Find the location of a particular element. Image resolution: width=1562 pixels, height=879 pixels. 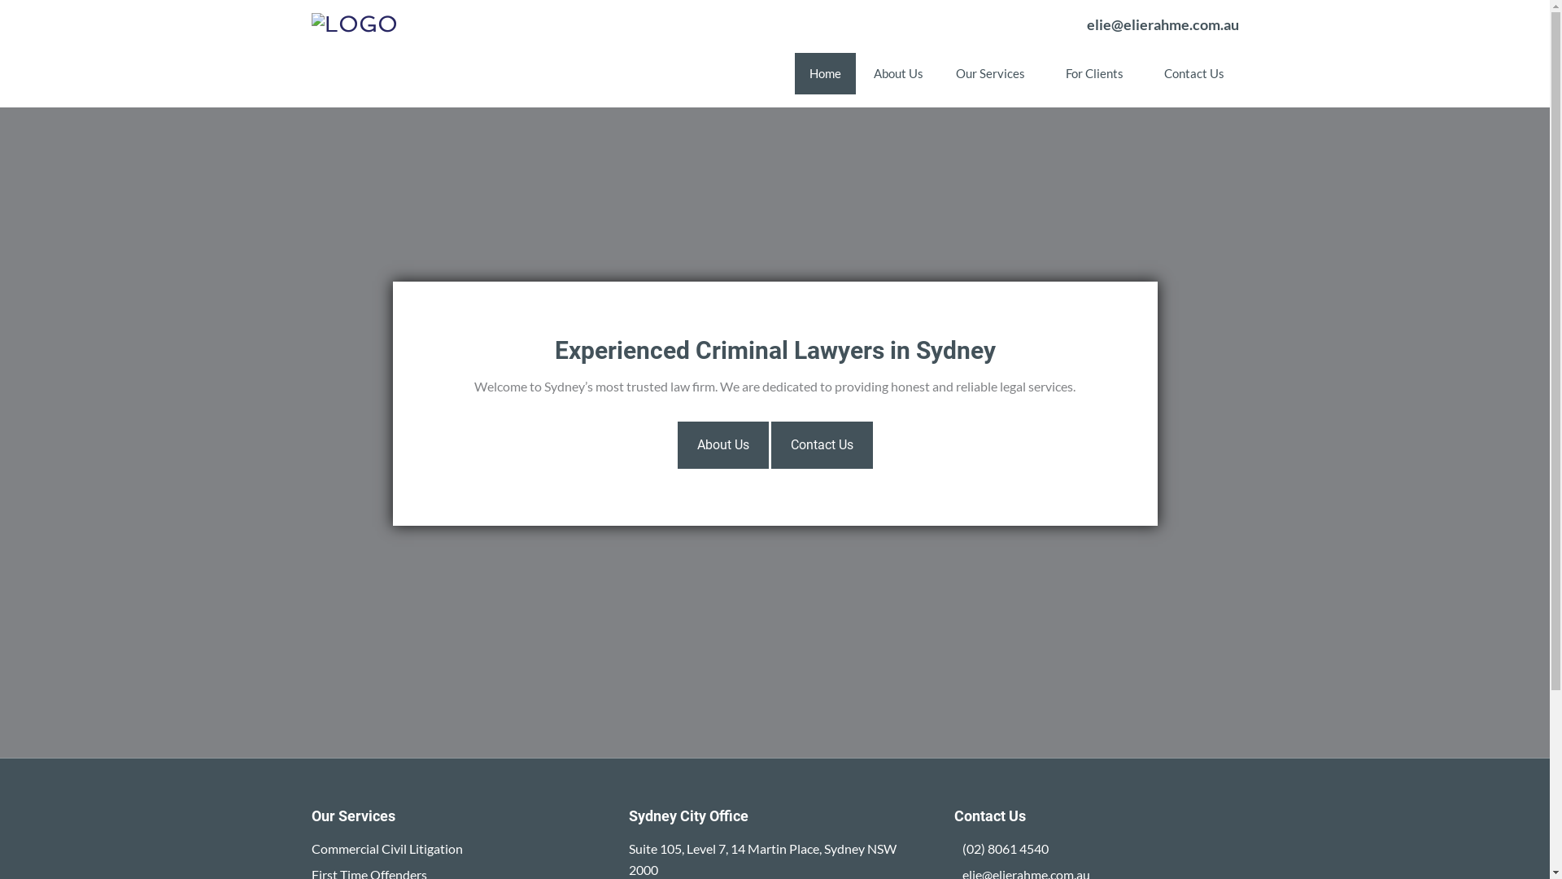

About Us is located at coordinates (722, 445).